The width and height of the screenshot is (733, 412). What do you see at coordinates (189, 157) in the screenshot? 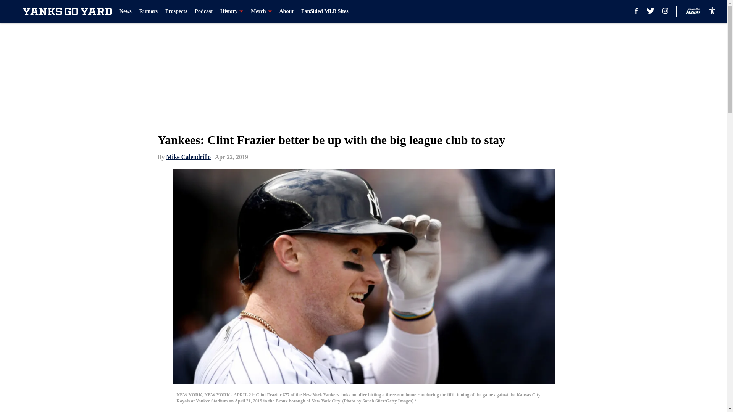
I see `Mike Calendrillo` at bounding box center [189, 157].